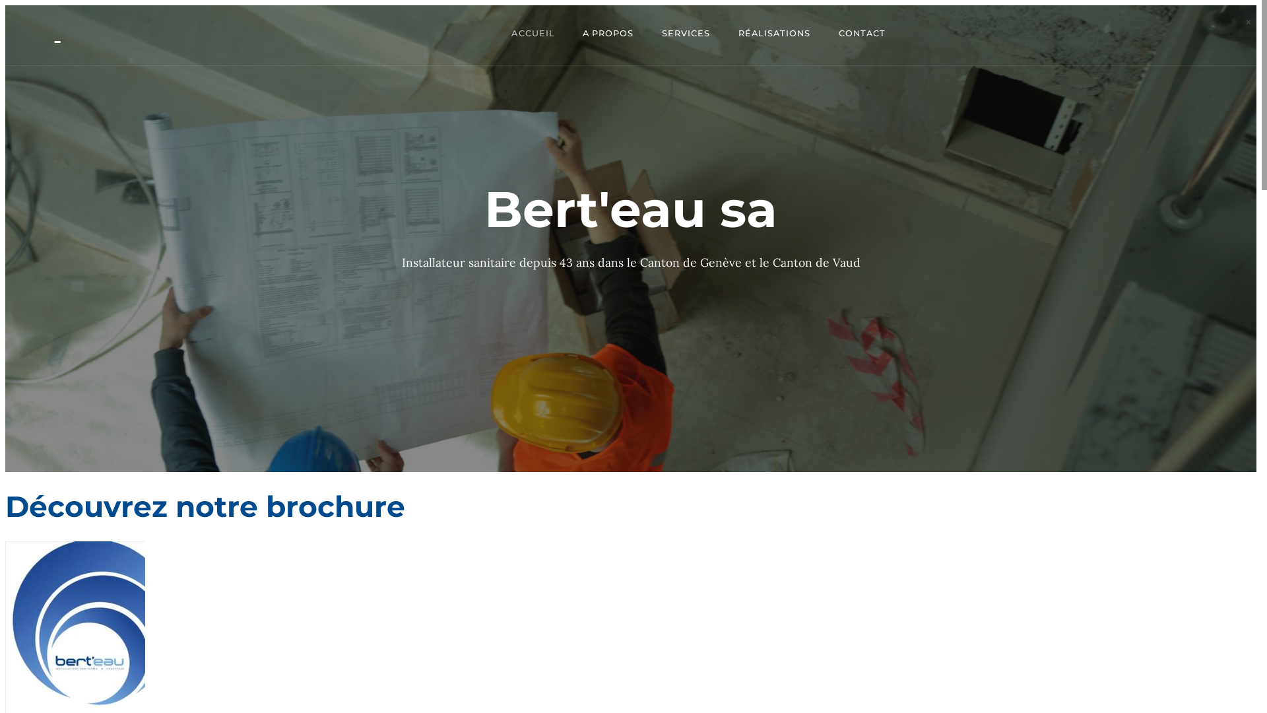  What do you see at coordinates (608, 34) in the screenshot?
I see `A PROPOS` at bounding box center [608, 34].